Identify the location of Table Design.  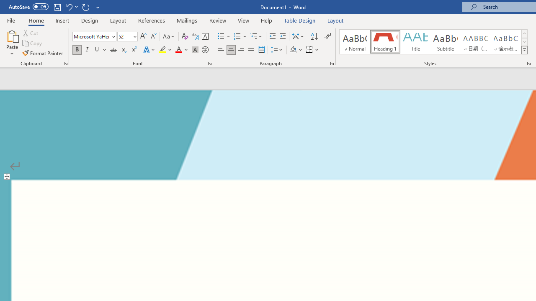
(300, 20).